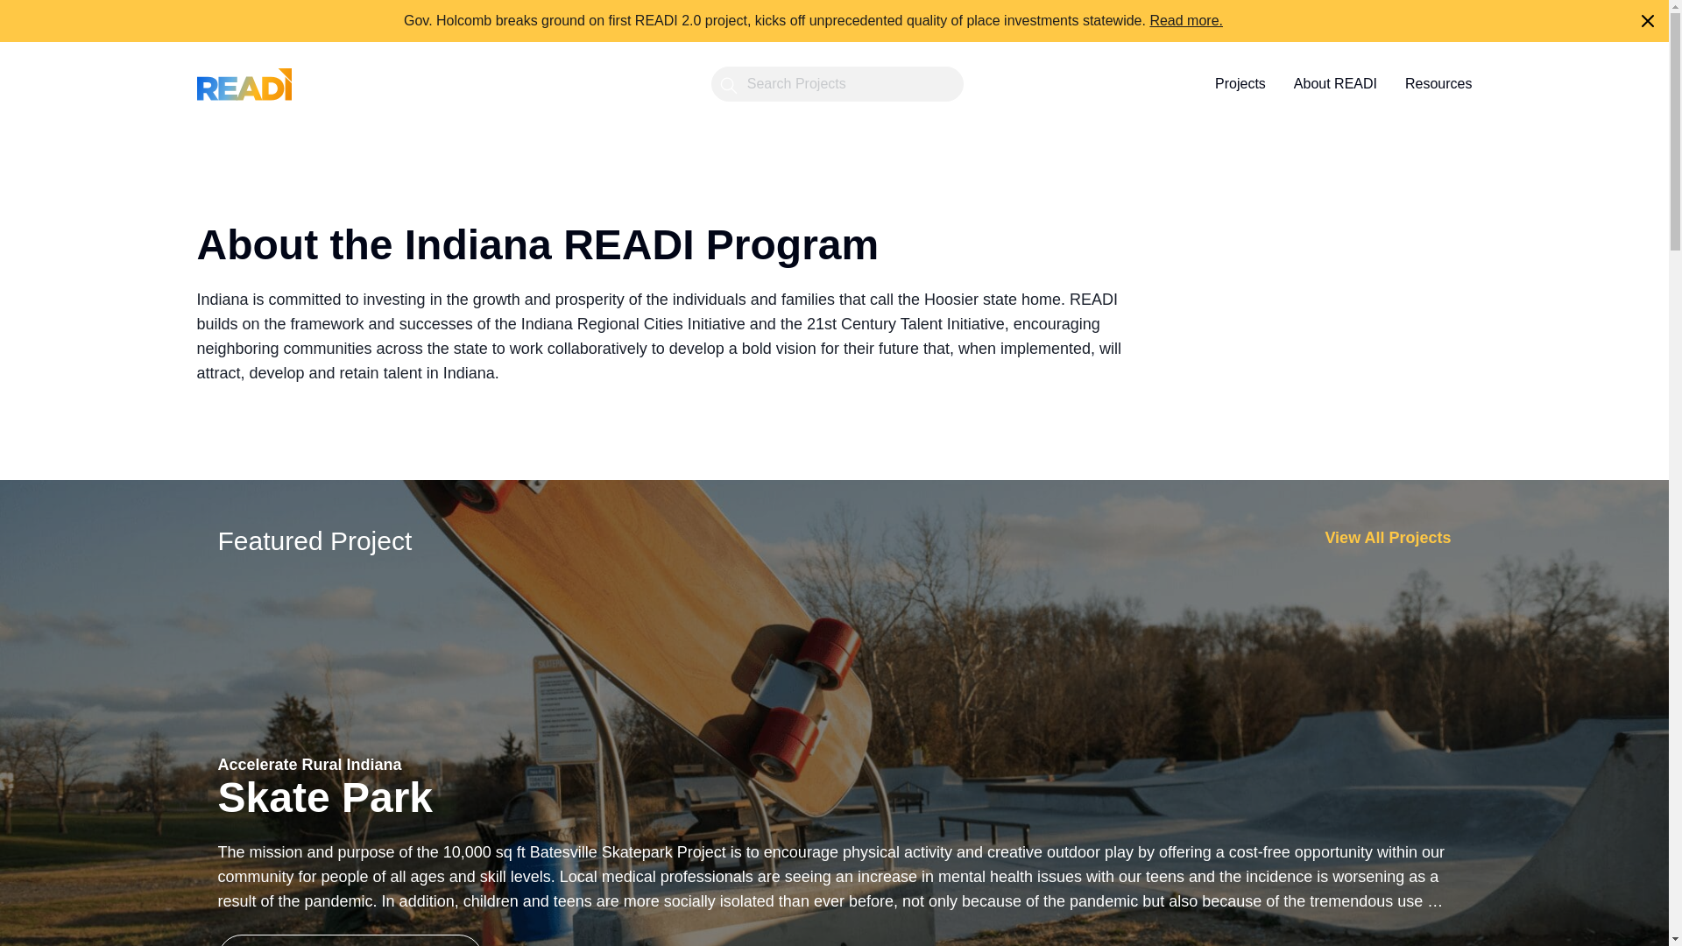 The height and width of the screenshot is (946, 1682). What do you see at coordinates (1438, 84) in the screenshot?
I see `Resources` at bounding box center [1438, 84].